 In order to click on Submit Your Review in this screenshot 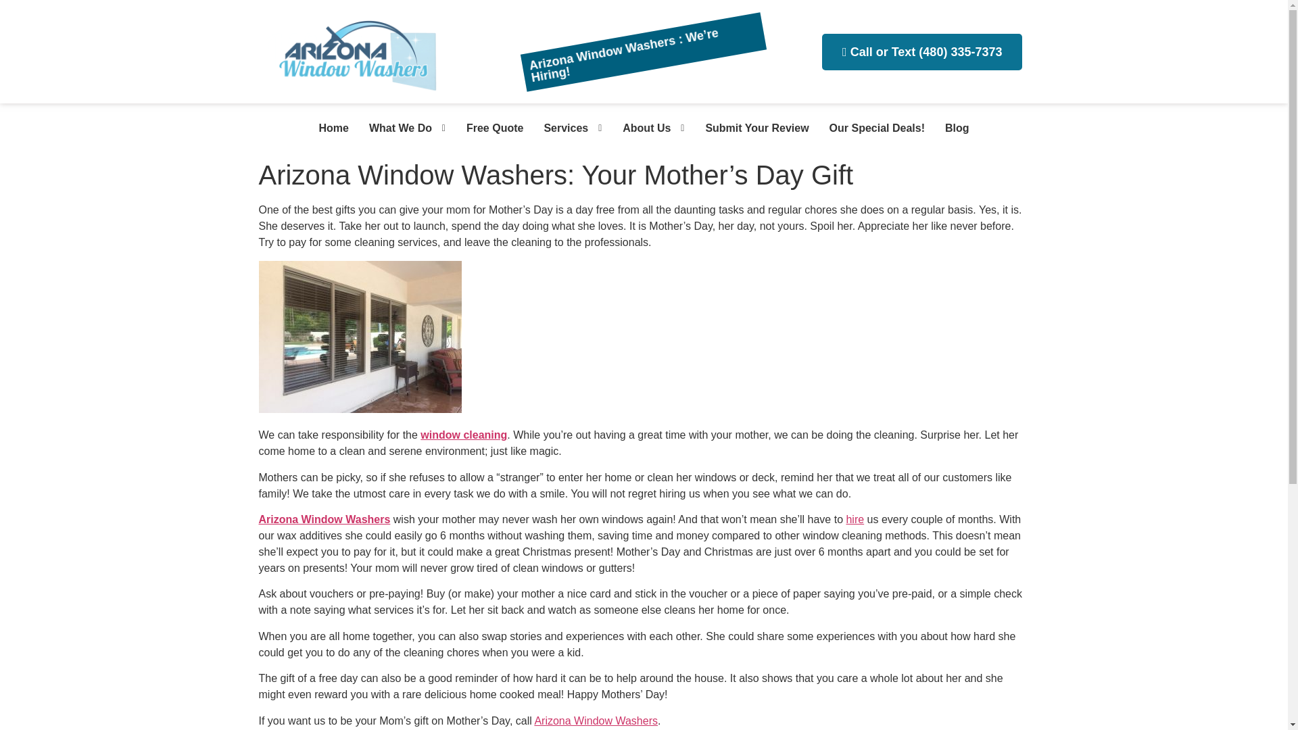, I will do `click(752, 128)`.